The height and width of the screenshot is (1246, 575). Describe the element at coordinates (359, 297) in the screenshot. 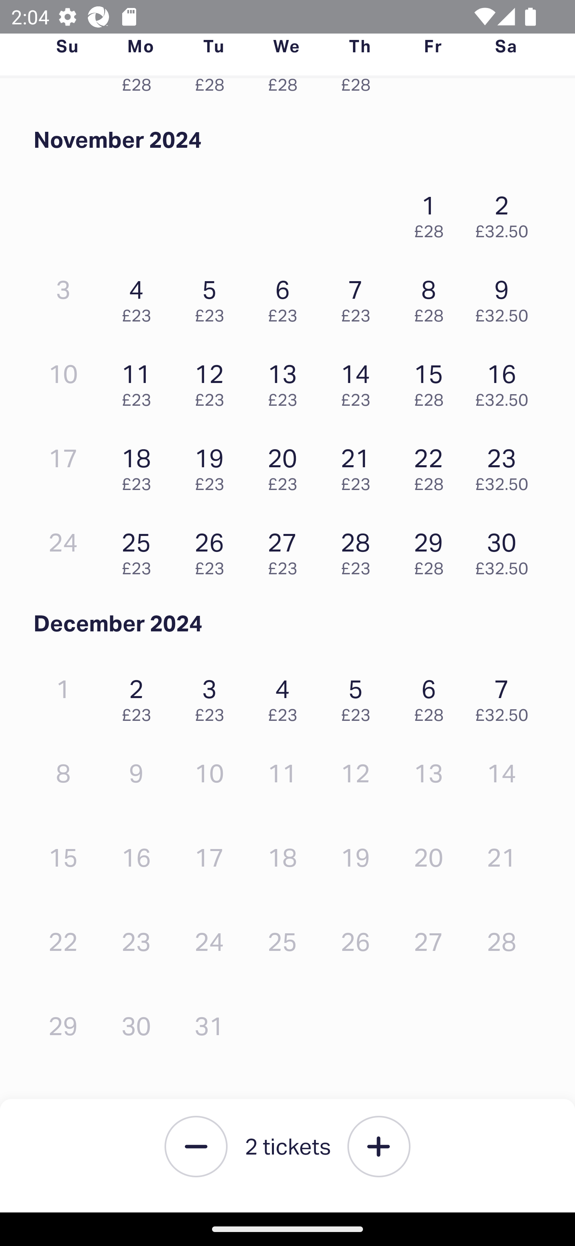

I see `7 £23` at that location.